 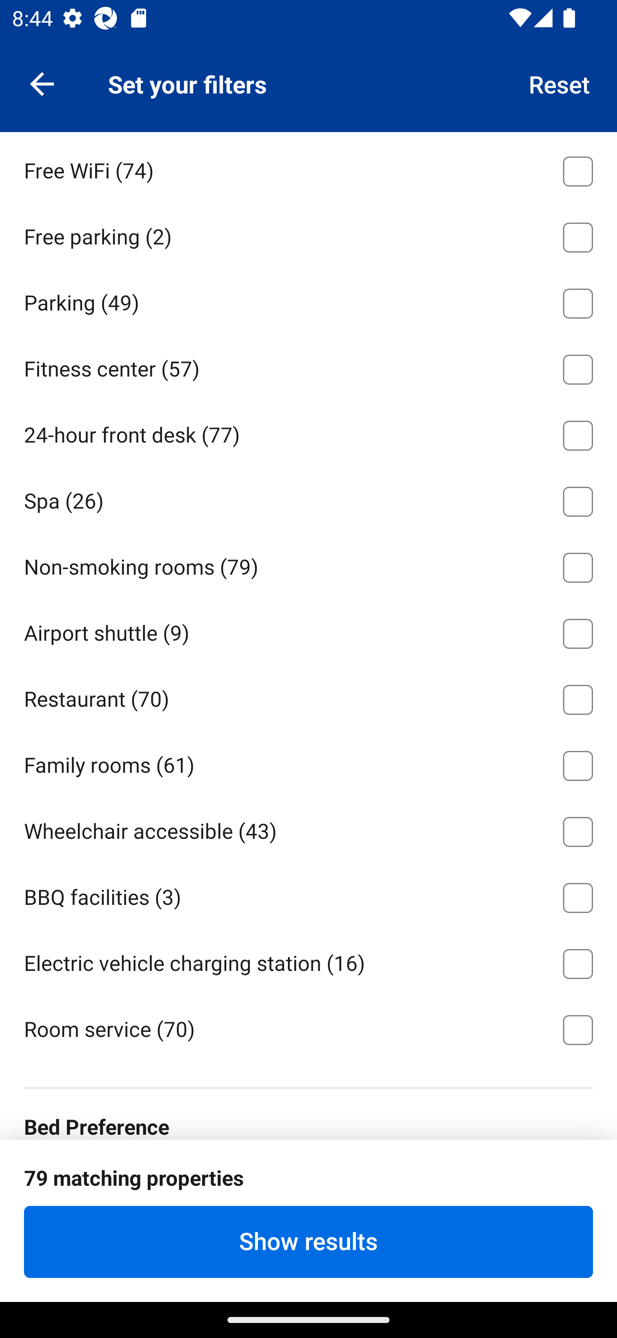 I want to click on Fitness center ⁦(57), so click(x=308, y=366).